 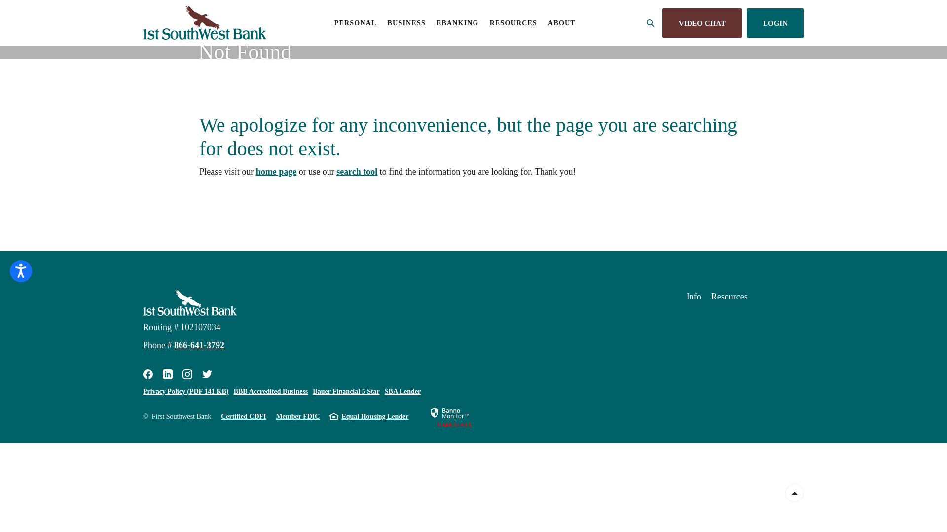 I want to click on Scanned by Banno Monitor, so click(x=450, y=413).